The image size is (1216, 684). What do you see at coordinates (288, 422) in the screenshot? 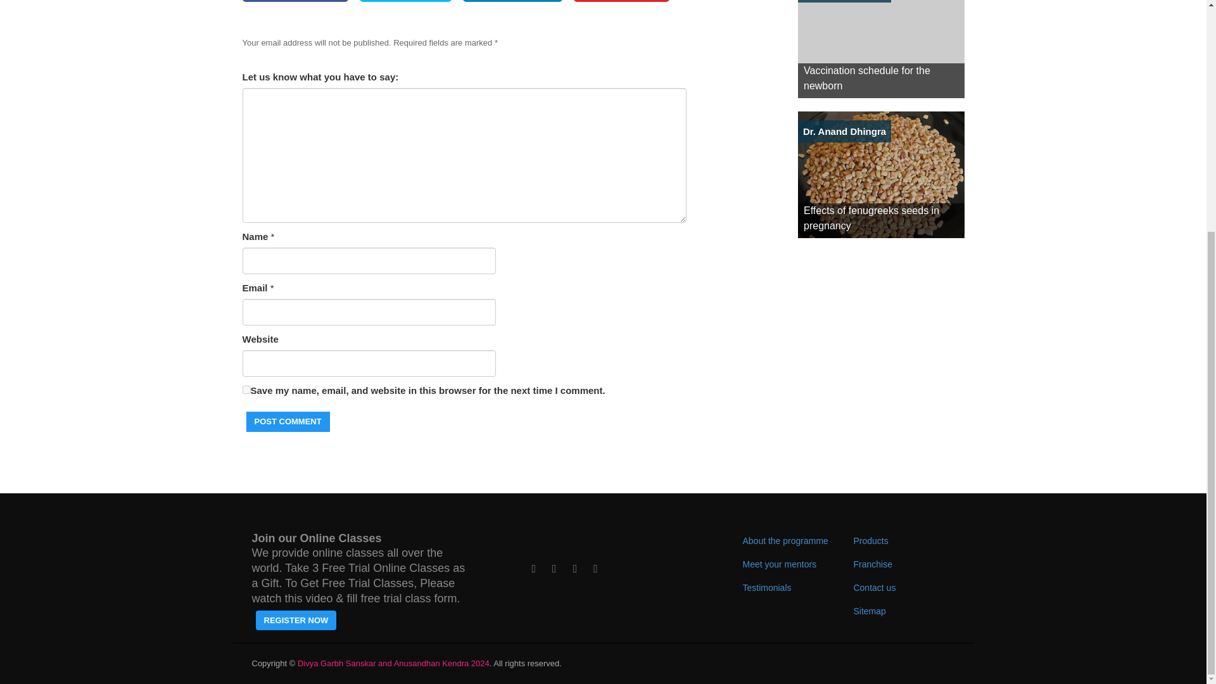
I see `Post Comment` at bounding box center [288, 422].